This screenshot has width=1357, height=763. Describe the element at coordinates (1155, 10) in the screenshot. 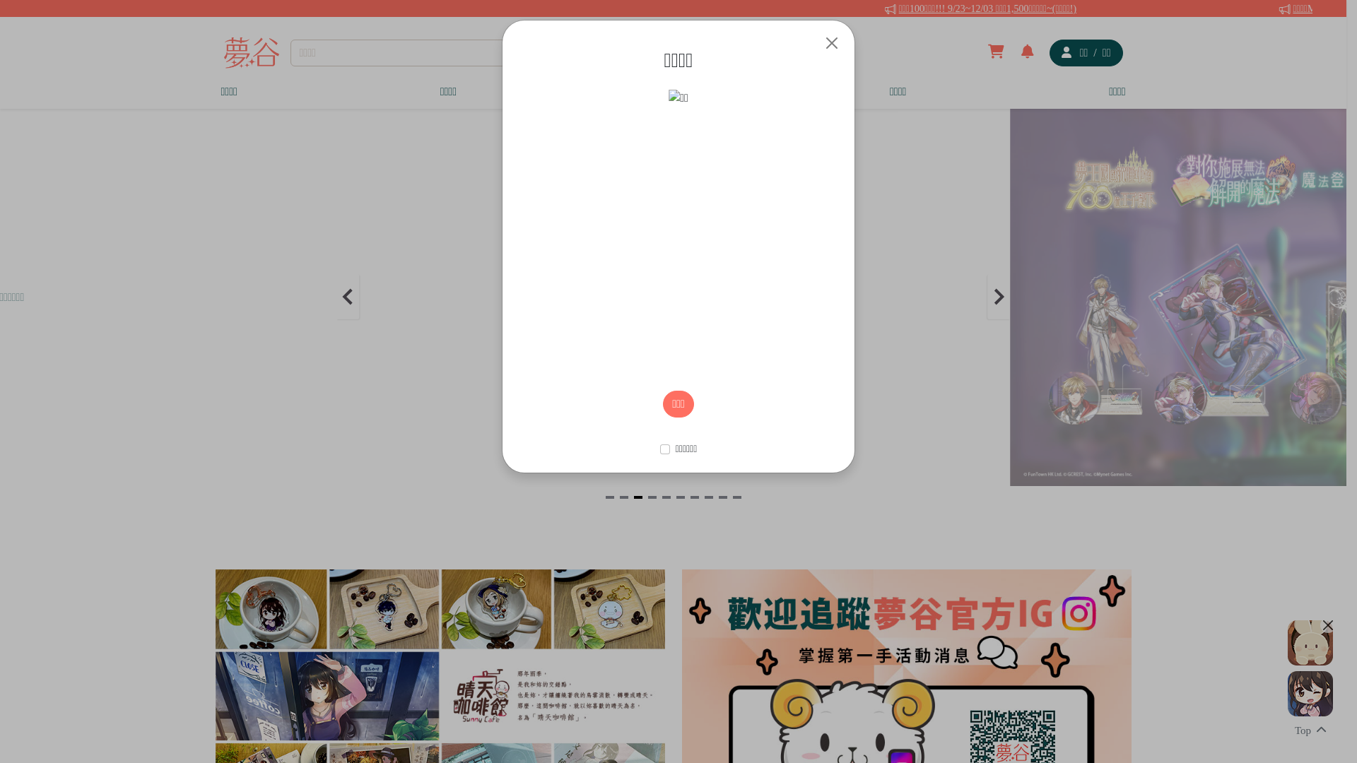

I see ` ` at that location.